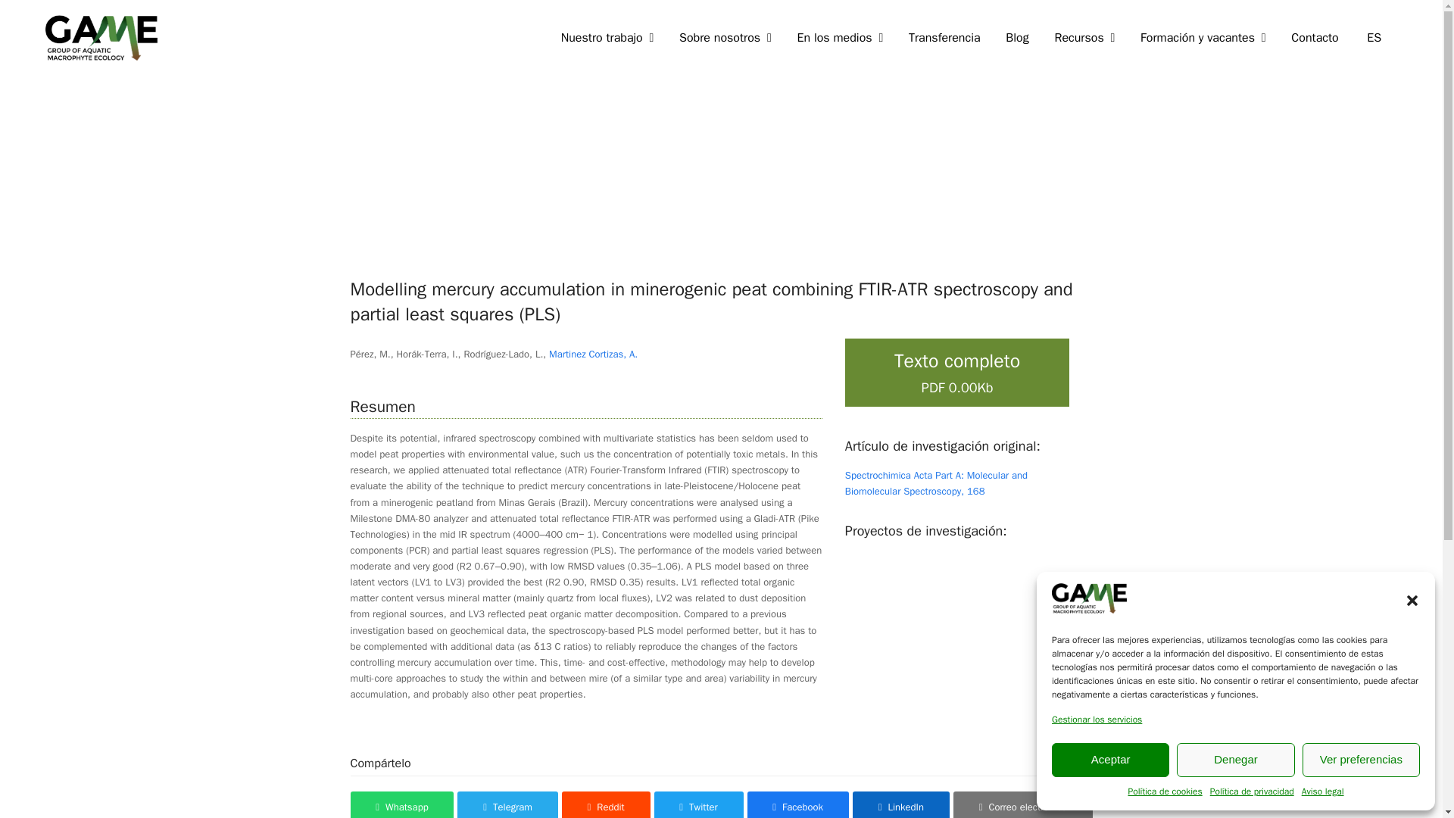 The width and height of the screenshot is (1454, 818). I want to click on ES, so click(1374, 38).